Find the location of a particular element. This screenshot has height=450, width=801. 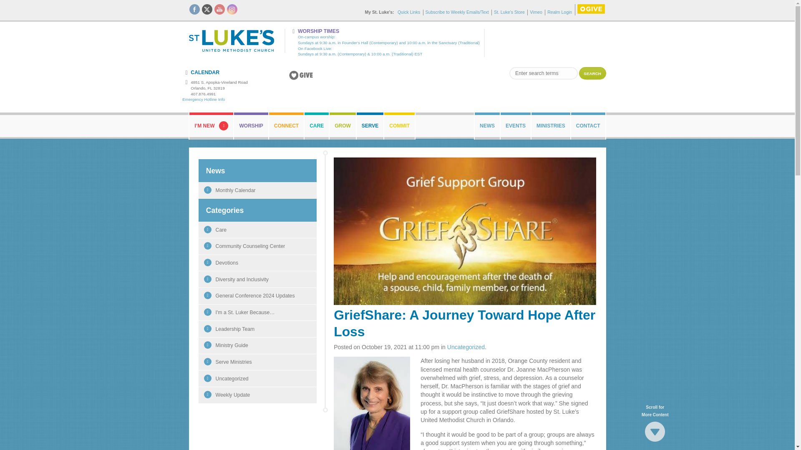

YouTube is located at coordinates (219, 10).